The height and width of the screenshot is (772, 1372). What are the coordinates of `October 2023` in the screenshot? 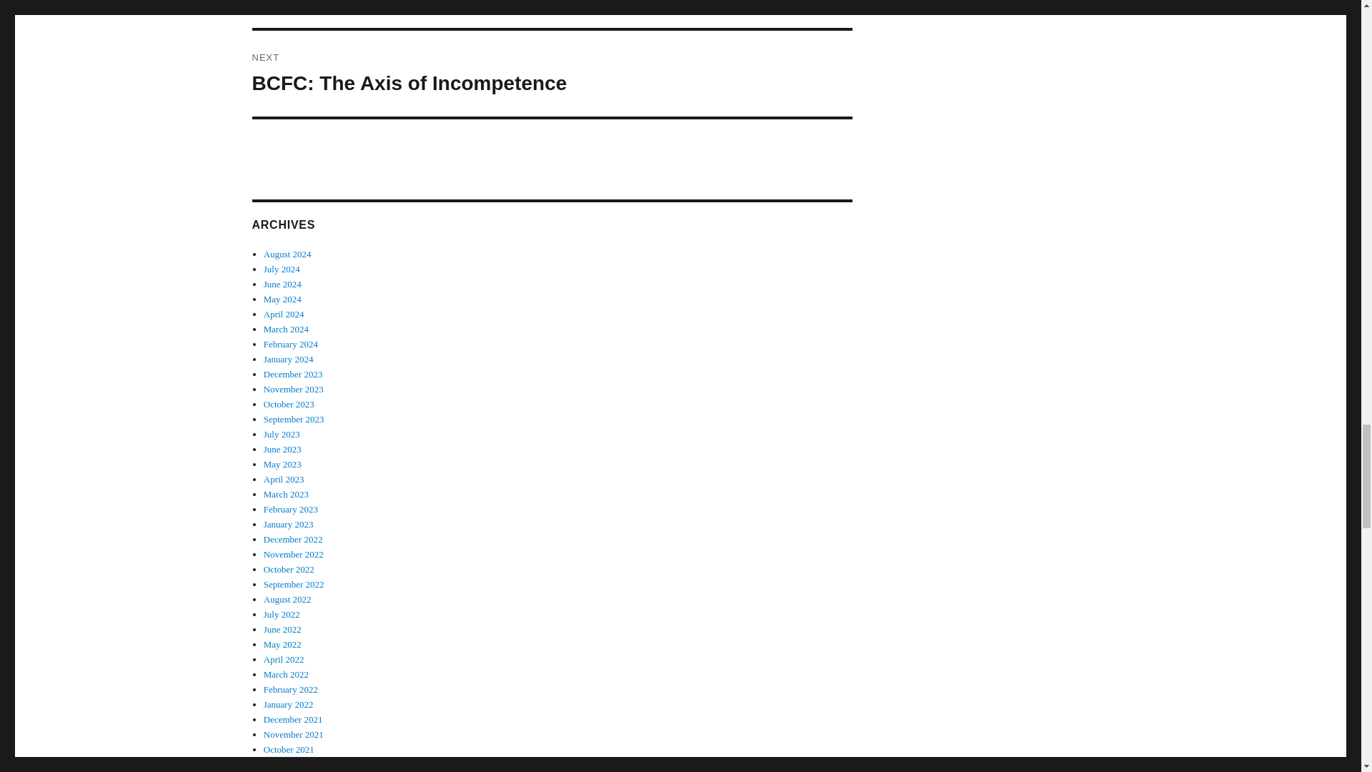 It's located at (289, 405).